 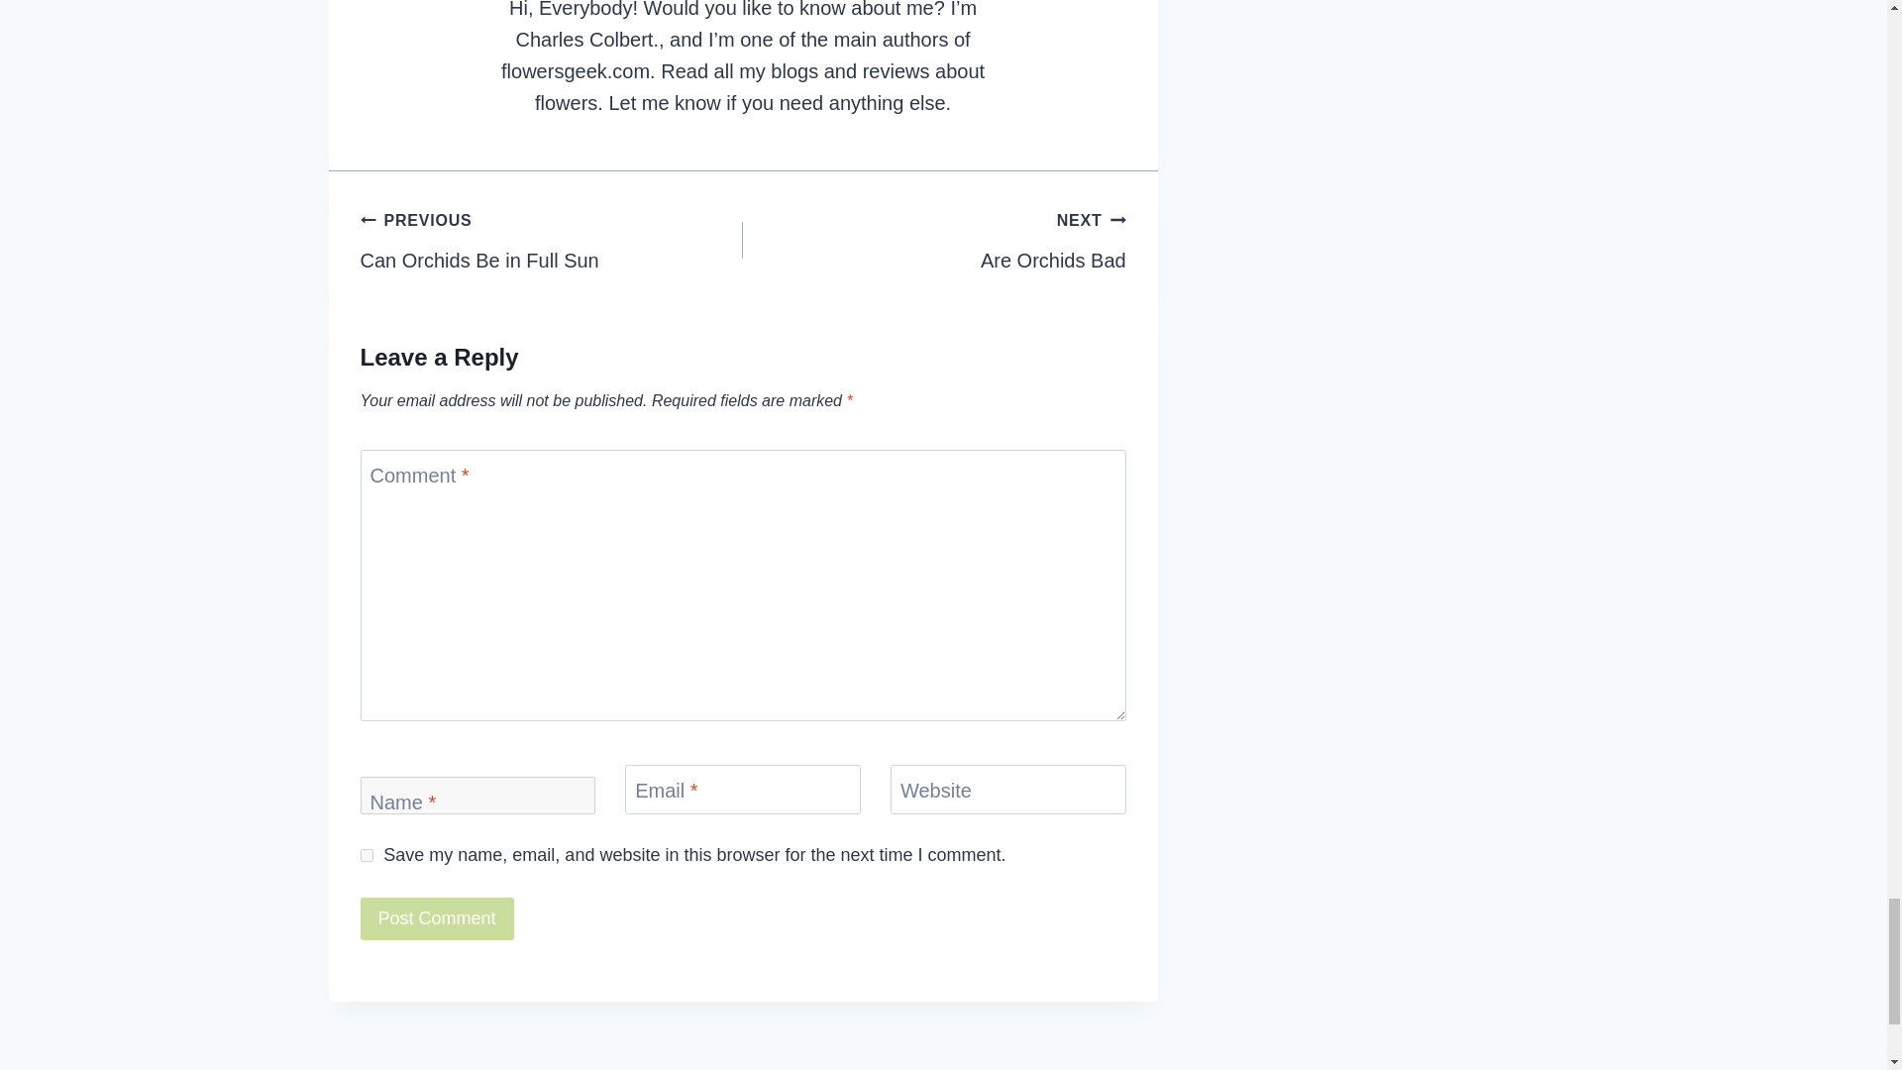 I want to click on Post Comment, so click(x=437, y=919).